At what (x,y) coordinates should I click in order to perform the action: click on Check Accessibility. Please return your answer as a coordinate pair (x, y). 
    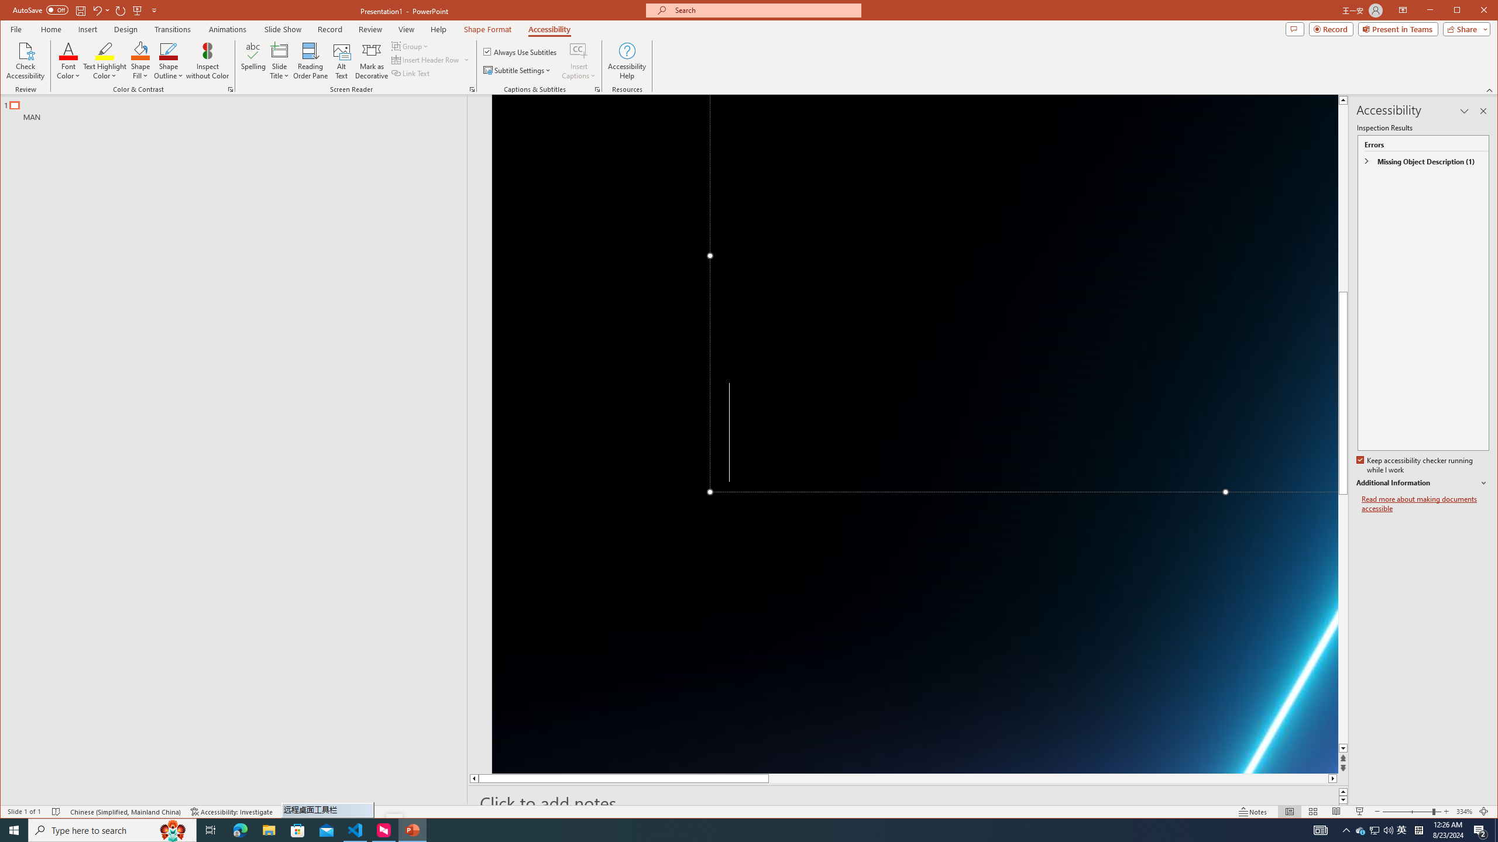
    Looking at the image, I should click on (26, 61).